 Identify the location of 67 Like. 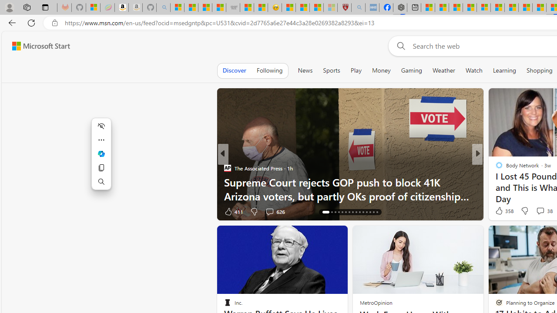
(500, 211).